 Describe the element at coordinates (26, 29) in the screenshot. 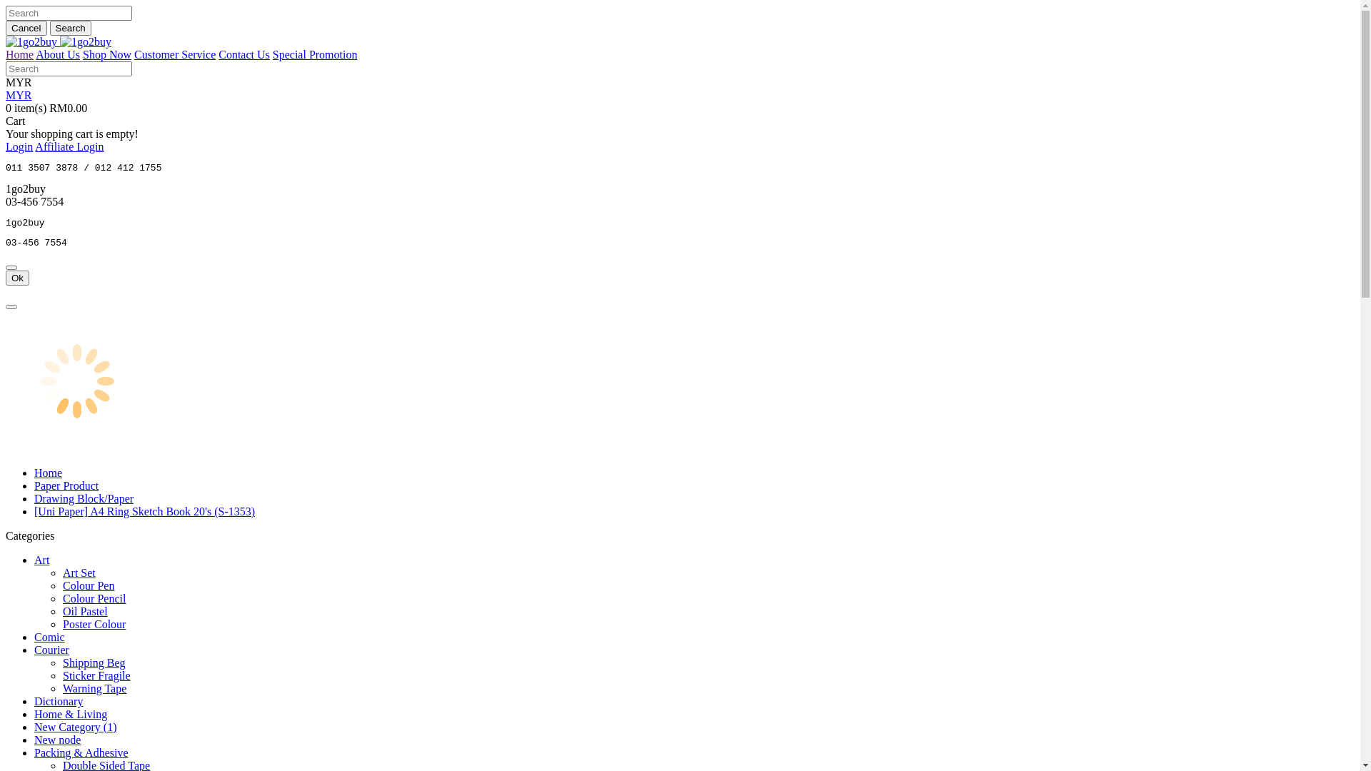

I see `Cancel` at that location.